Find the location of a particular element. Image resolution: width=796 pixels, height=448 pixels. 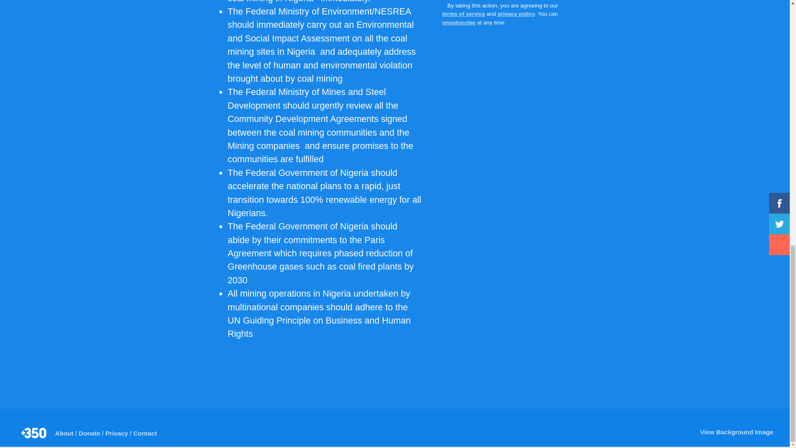

About is located at coordinates (64, 433).